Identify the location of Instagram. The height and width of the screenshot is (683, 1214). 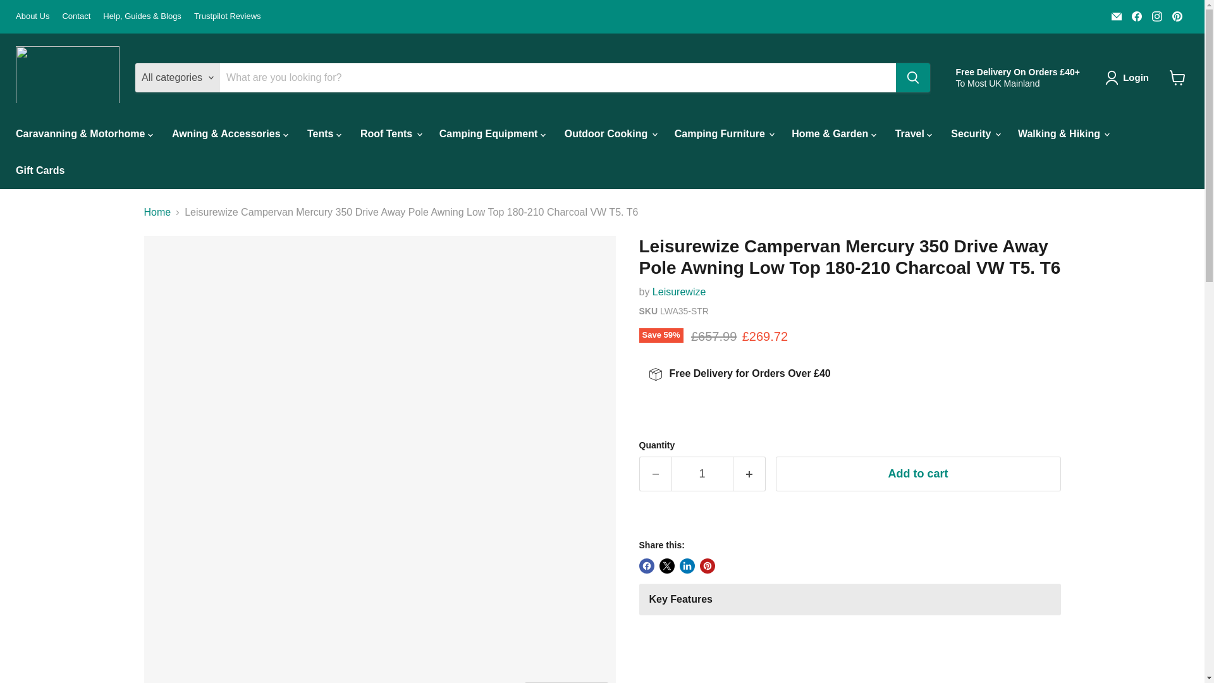
(1157, 16).